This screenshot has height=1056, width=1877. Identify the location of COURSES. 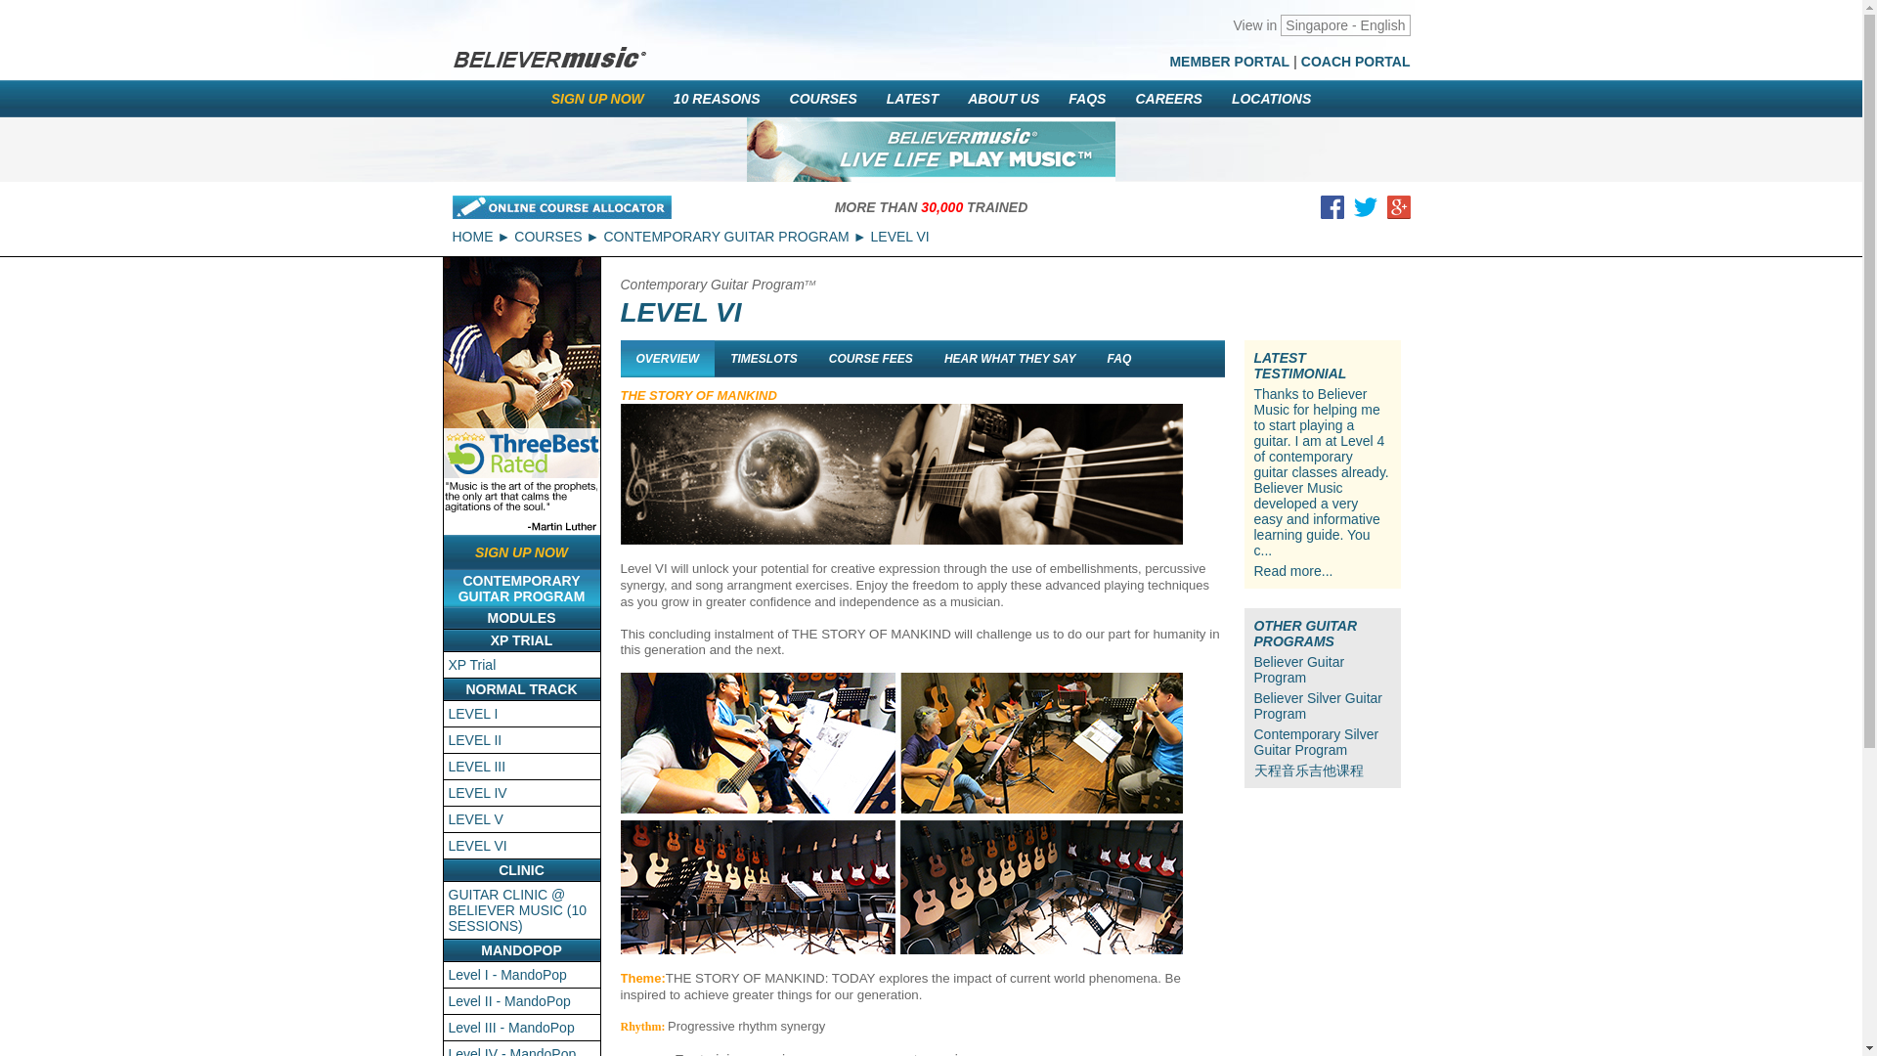
(823, 98).